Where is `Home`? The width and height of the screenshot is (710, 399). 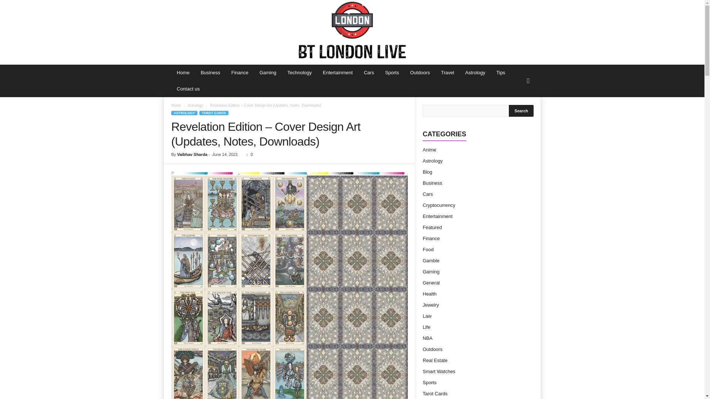
Home is located at coordinates (176, 105).